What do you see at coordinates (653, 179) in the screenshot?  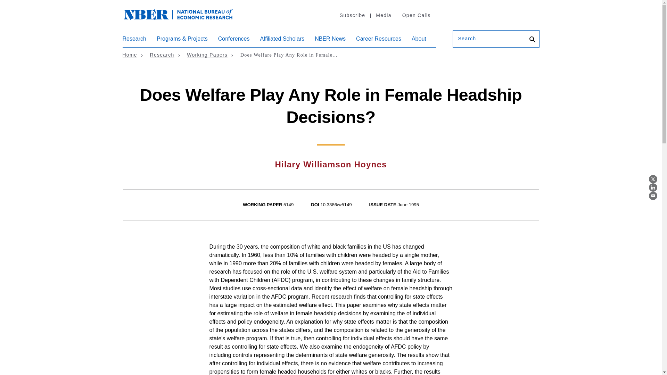 I see `Twitter` at bounding box center [653, 179].